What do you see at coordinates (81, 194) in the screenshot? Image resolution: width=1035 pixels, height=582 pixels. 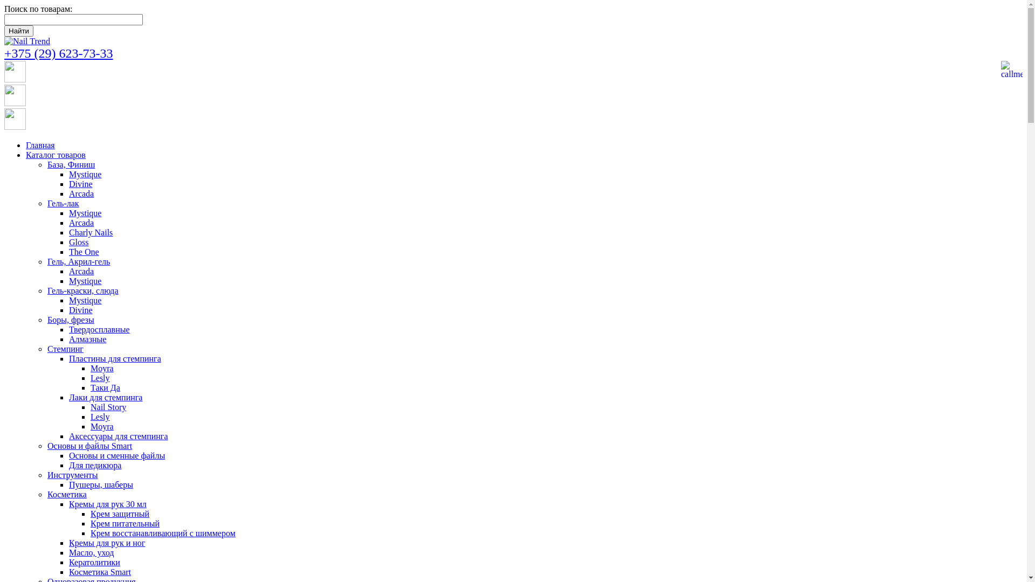 I see `Arcada` at bounding box center [81, 194].